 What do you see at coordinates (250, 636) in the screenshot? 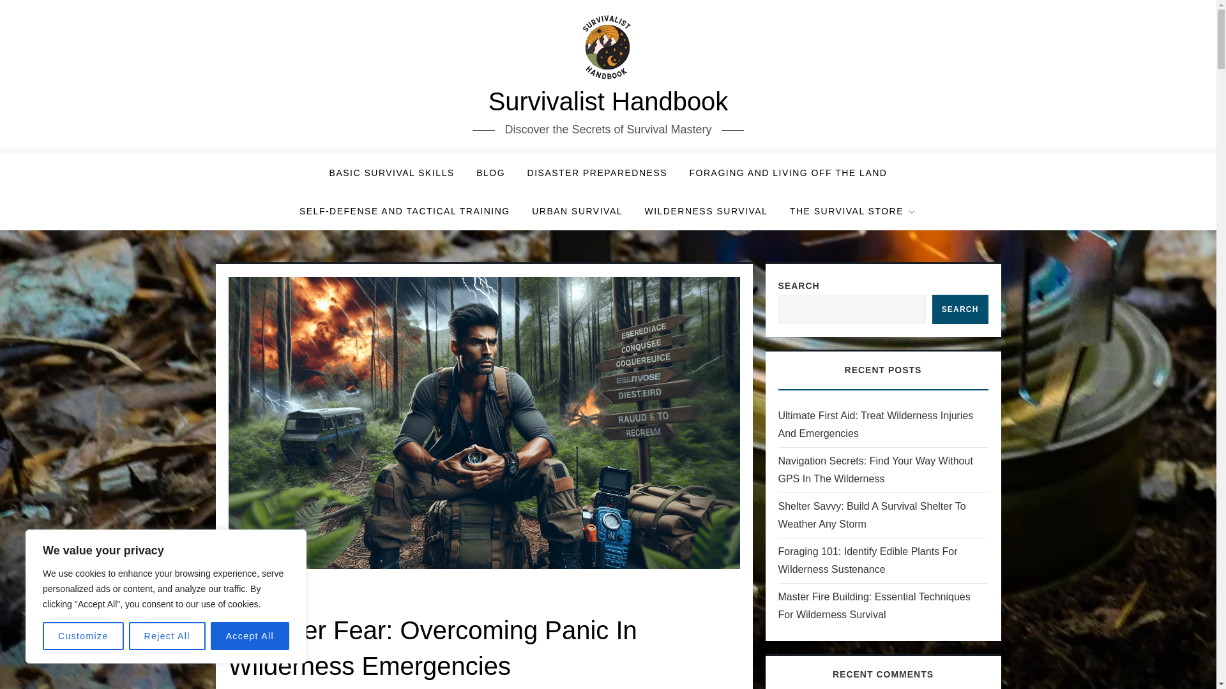
I see `Accept All` at bounding box center [250, 636].